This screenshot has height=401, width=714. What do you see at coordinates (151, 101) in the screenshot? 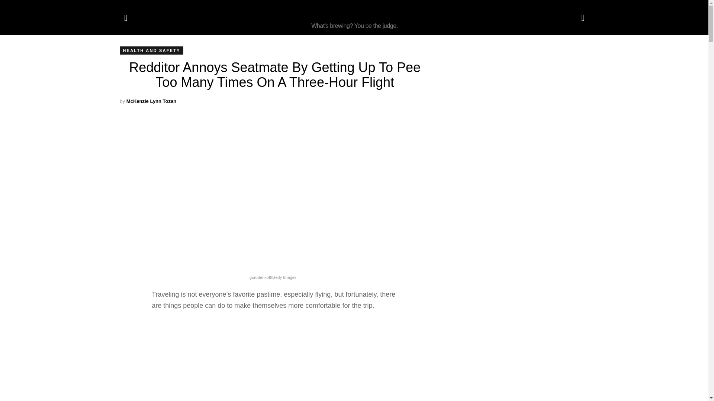
I see `McKenzie Lynn Tozan` at bounding box center [151, 101].